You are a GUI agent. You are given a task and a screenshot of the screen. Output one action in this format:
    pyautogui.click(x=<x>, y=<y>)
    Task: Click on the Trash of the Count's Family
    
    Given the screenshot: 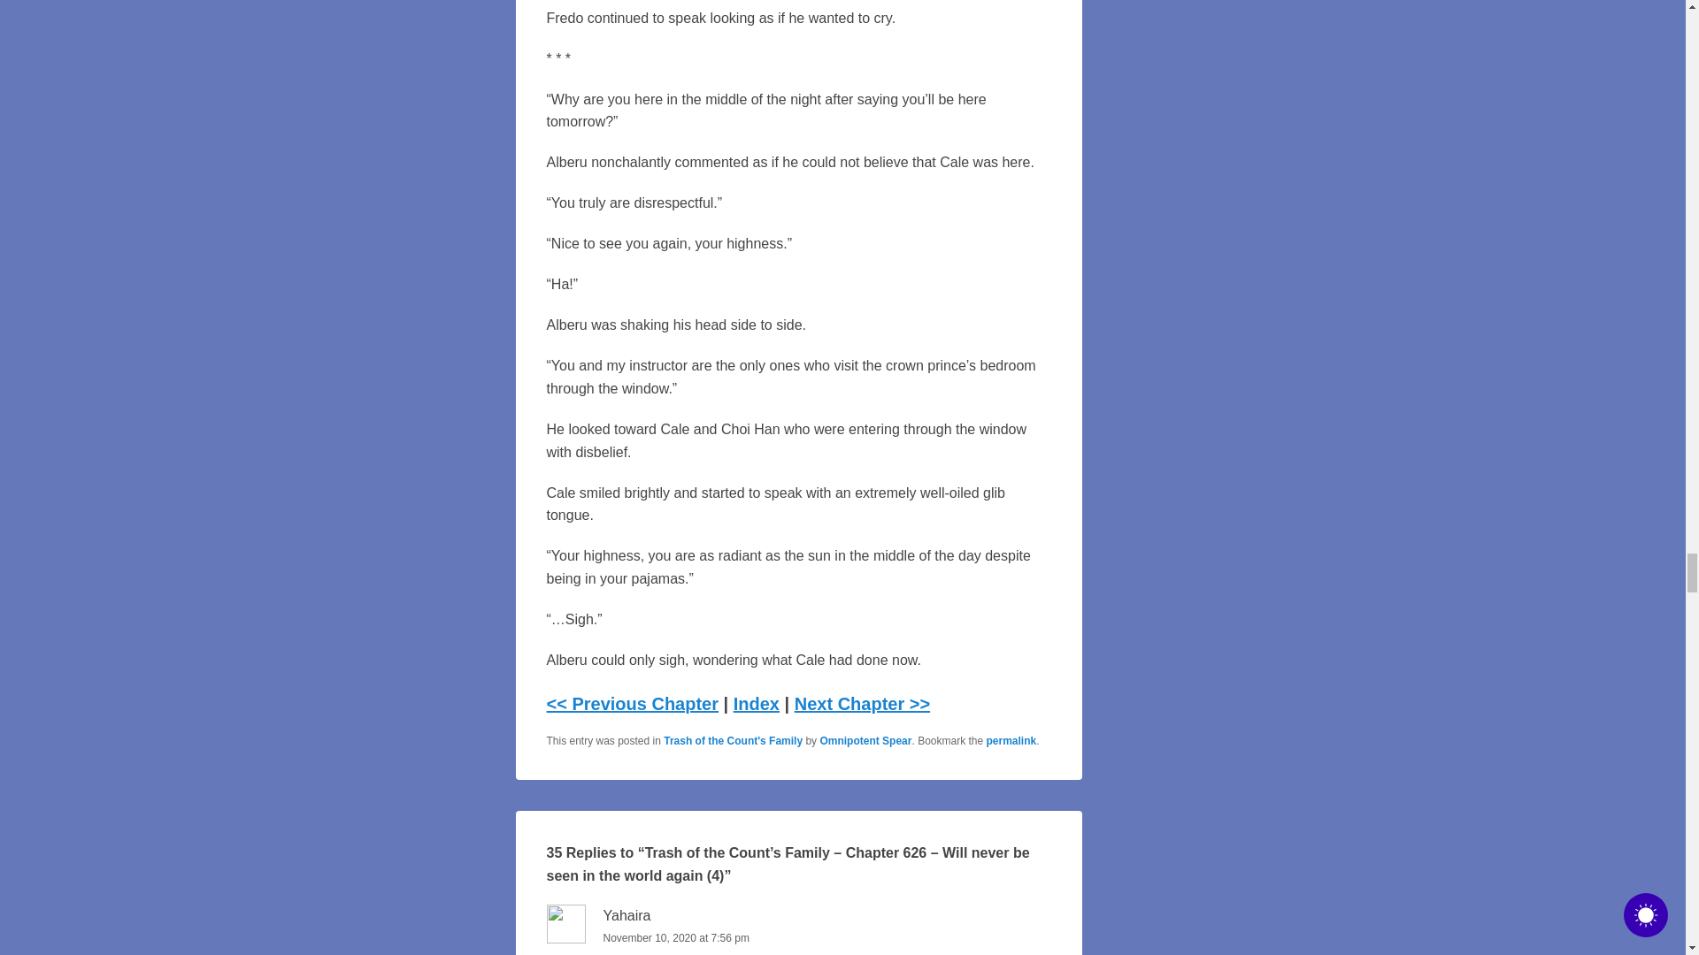 What is the action you would take?
    pyautogui.click(x=733, y=740)
    